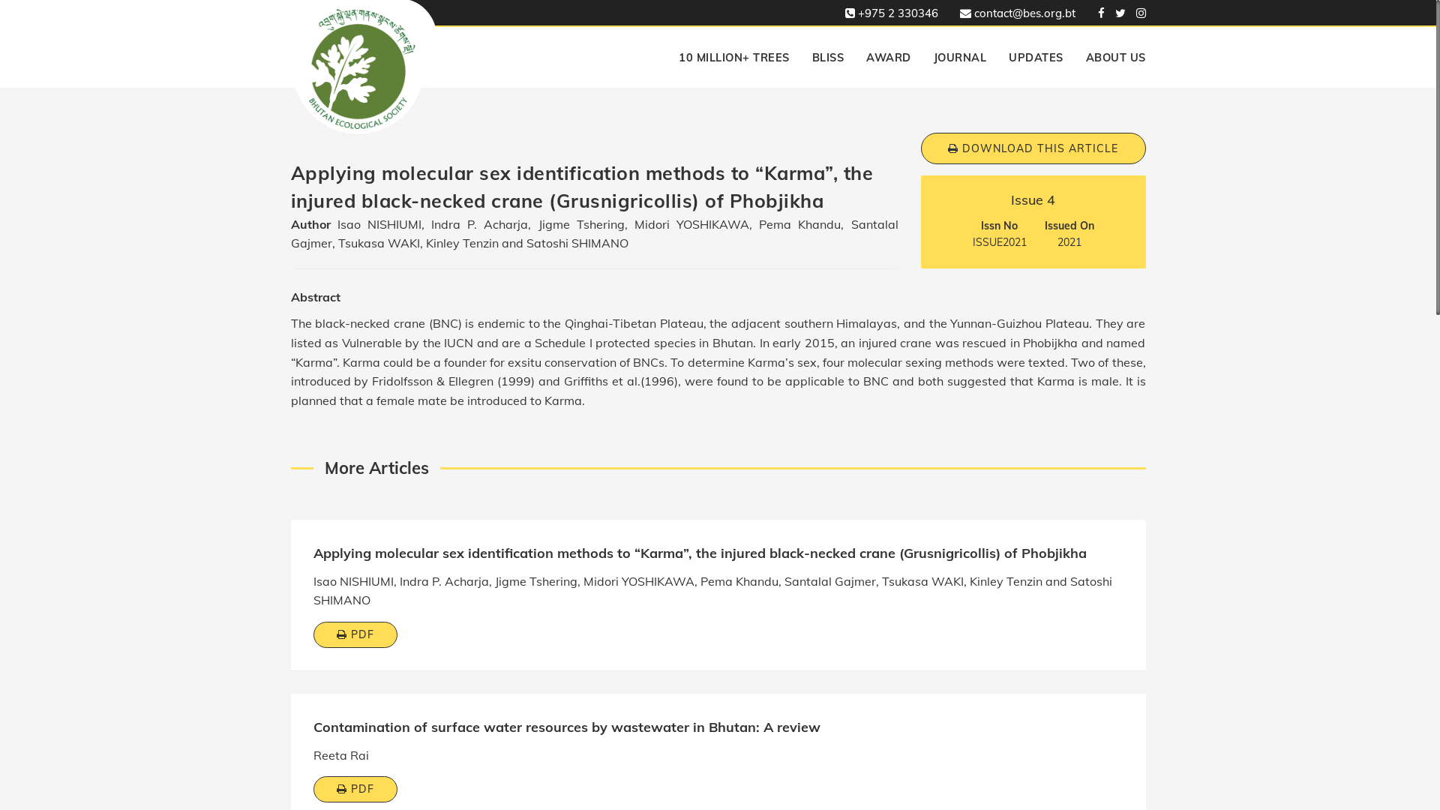 Image resolution: width=1440 pixels, height=810 pixels. I want to click on PDF, so click(355, 634).